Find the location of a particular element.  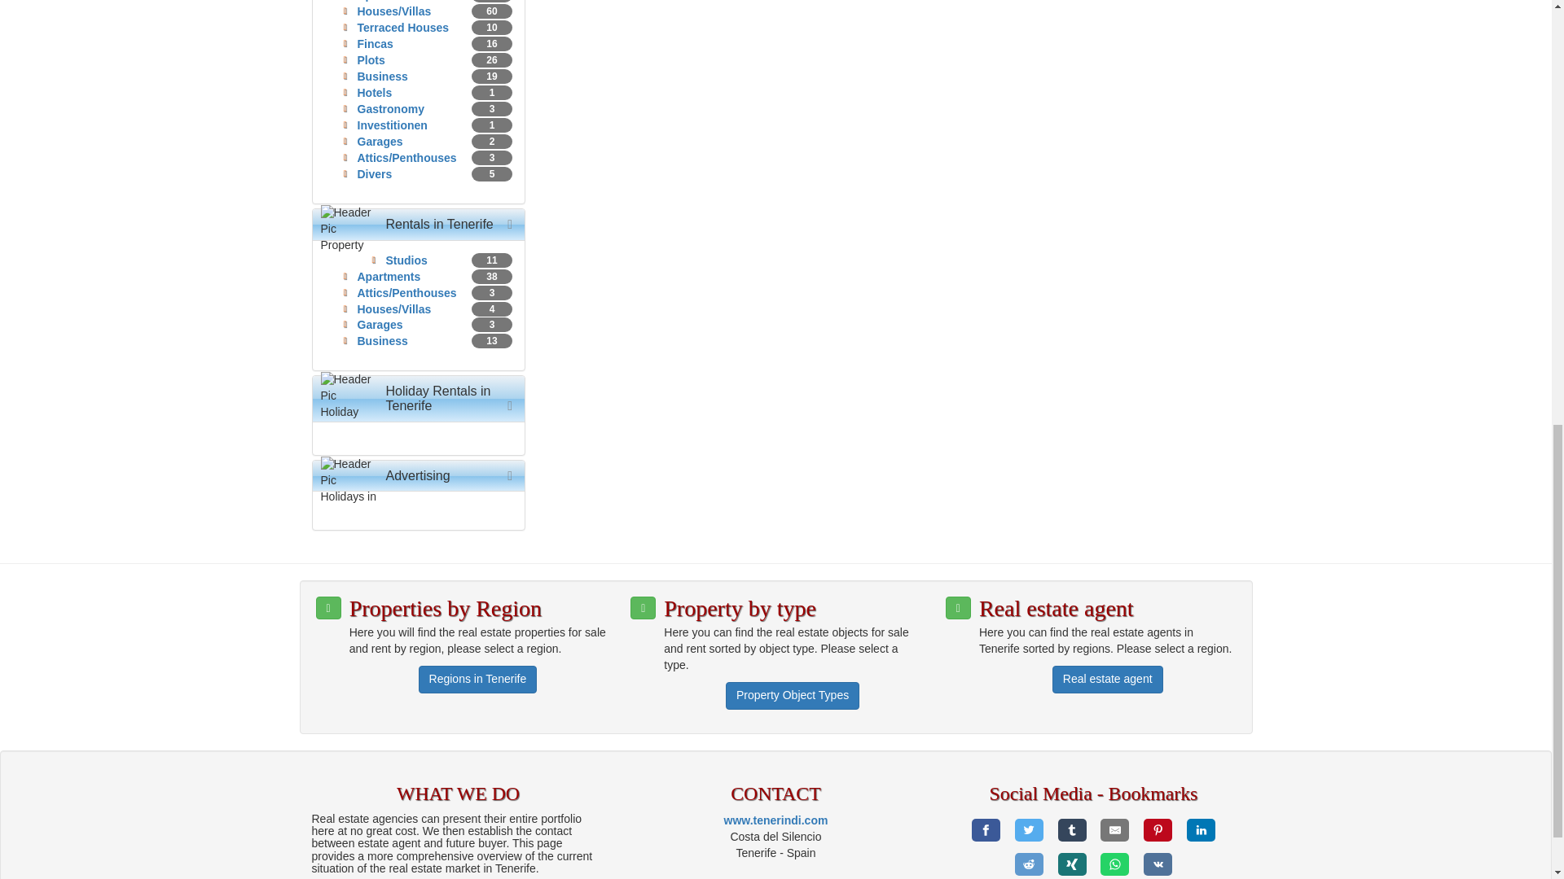

Apartments is located at coordinates (388, 1).